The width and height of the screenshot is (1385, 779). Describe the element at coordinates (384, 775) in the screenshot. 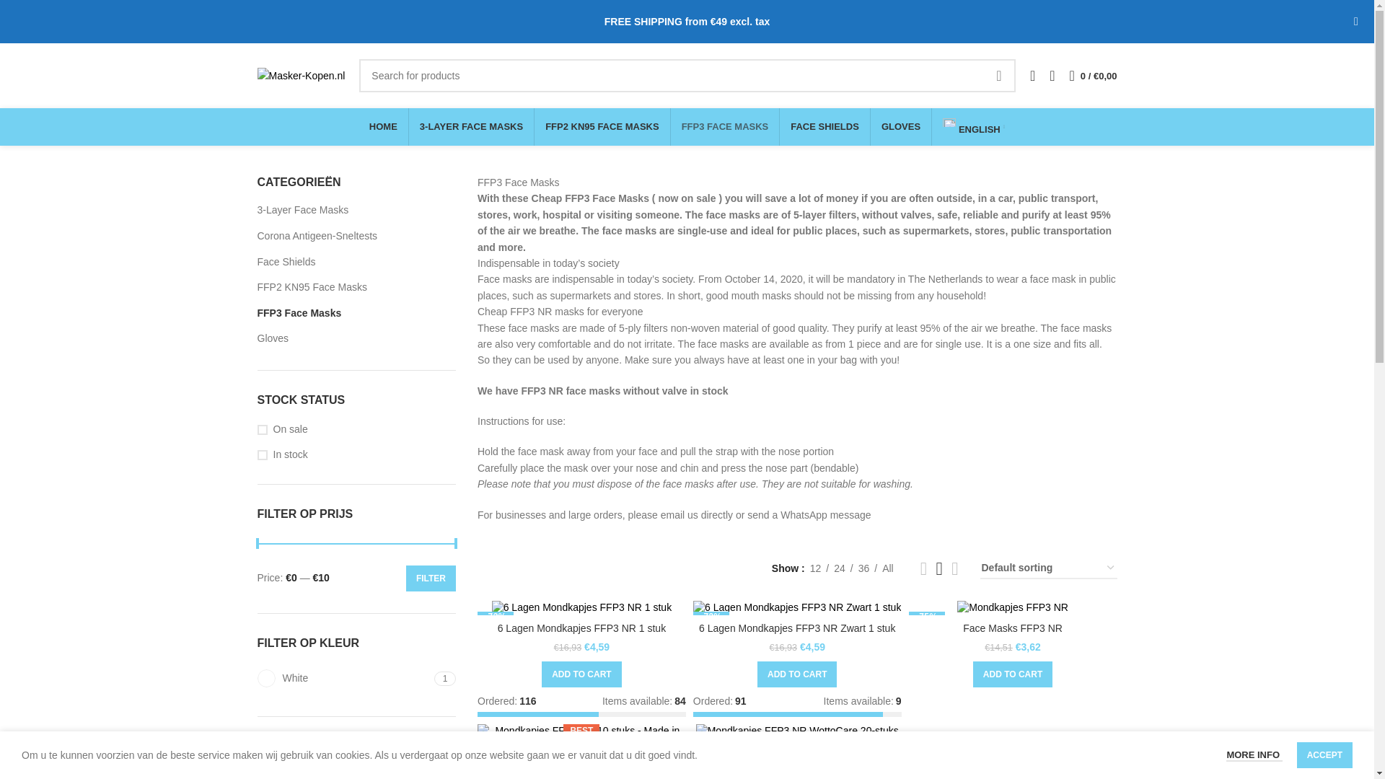

I see `6 Lagen Mondkapjes FFP3 NR Zwart 1 stuk` at that location.